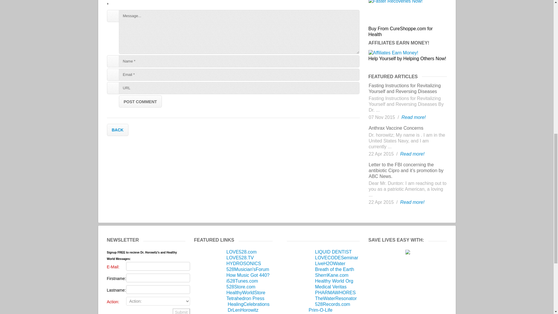 Image resolution: width=558 pixels, height=314 pixels. What do you see at coordinates (239, 88) in the screenshot?
I see `URL` at bounding box center [239, 88].